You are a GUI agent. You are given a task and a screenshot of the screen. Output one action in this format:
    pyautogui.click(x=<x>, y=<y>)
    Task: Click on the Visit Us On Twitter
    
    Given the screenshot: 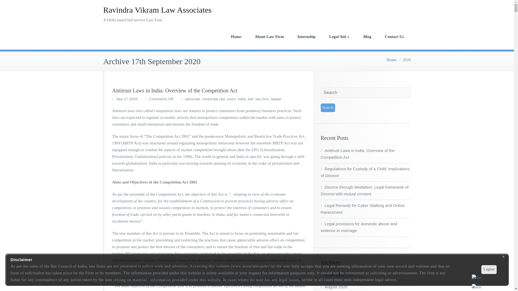 What is the action you would take?
    pyautogui.click(x=476, y=287)
    